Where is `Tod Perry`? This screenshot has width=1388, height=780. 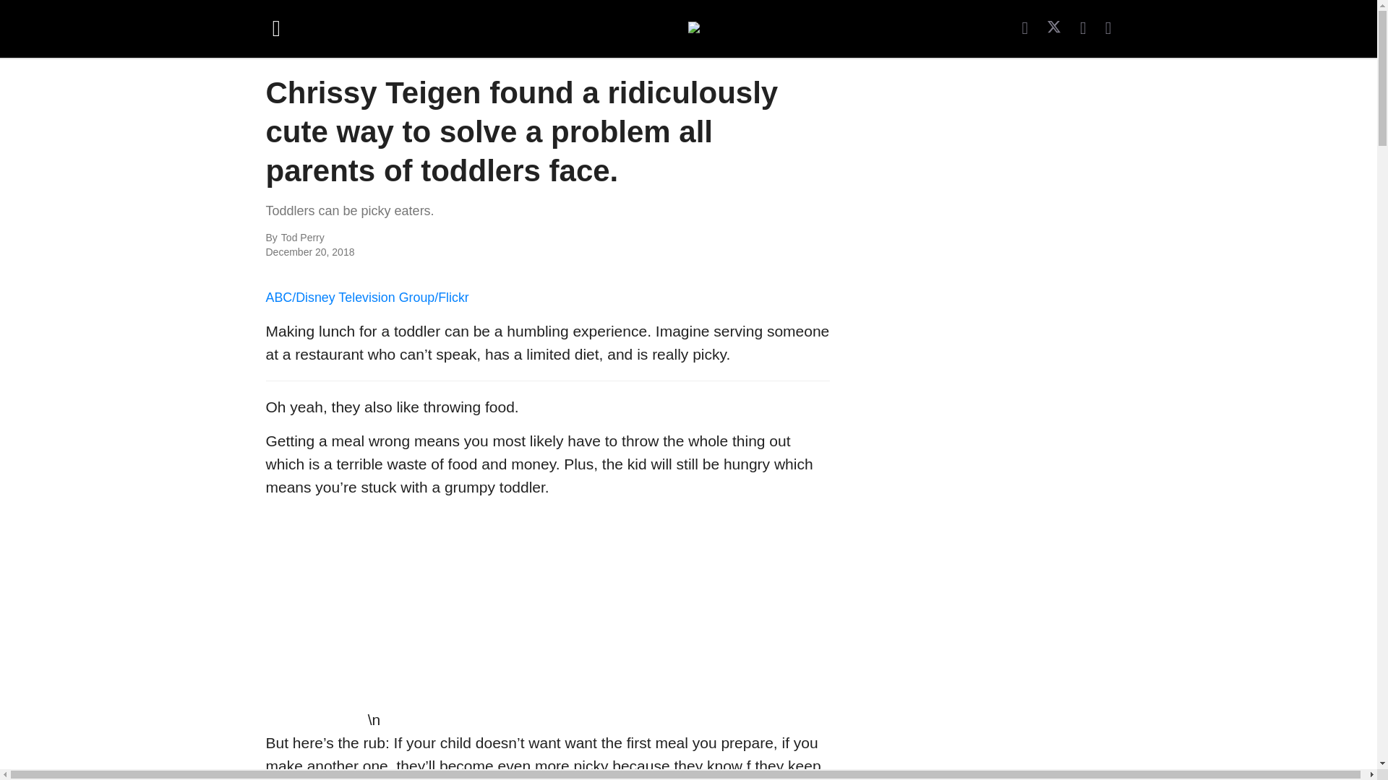 Tod Perry is located at coordinates (438, 238).